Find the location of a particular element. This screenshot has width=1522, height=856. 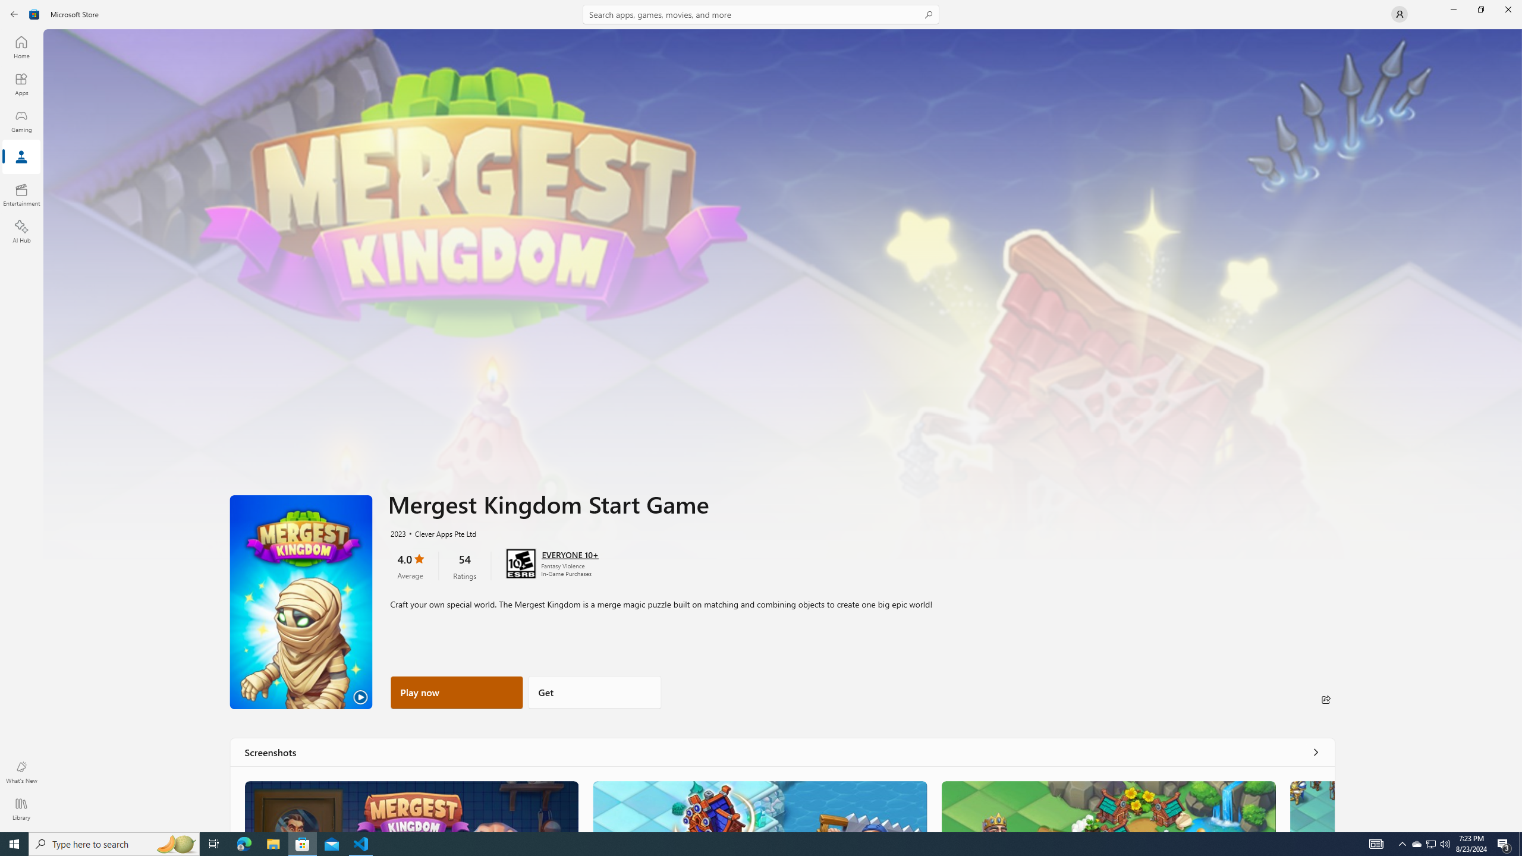

Library is located at coordinates (21, 809).